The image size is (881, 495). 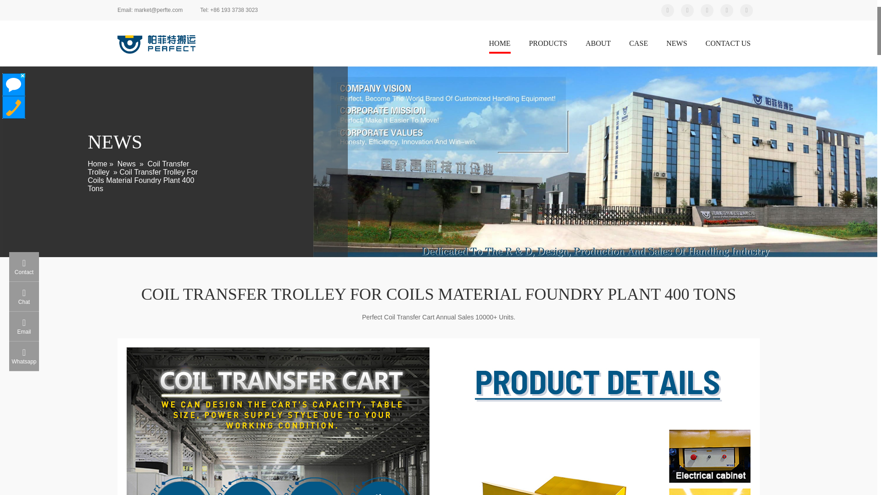 What do you see at coordinates (548, 44) in the screenshot?
I see `PRODUCTS` at bounding box center [548, 44].